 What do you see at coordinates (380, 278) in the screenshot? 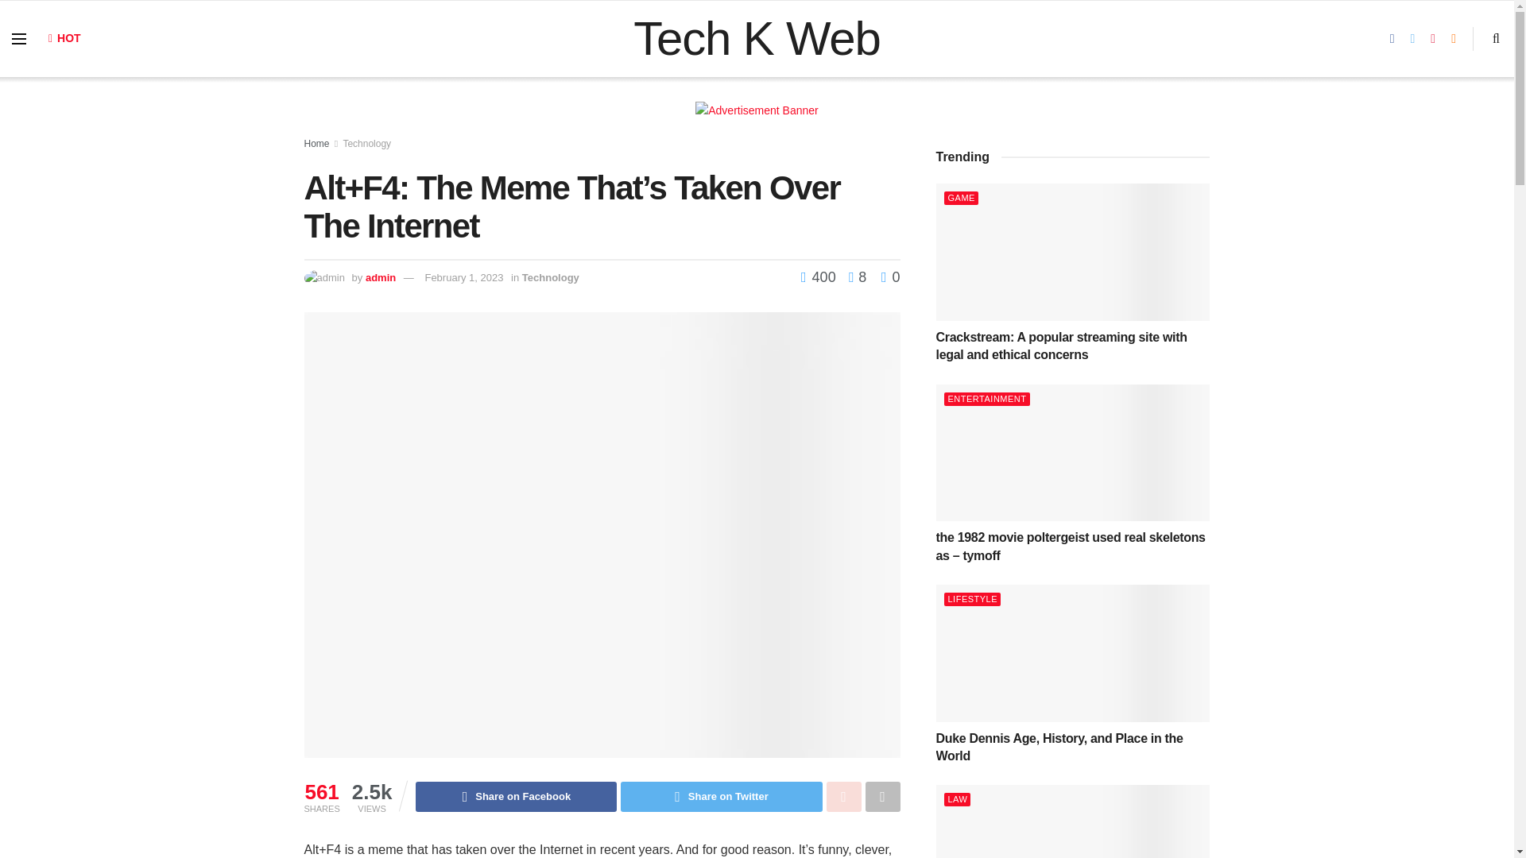
I see `admin` at bounding box center [380, 278].